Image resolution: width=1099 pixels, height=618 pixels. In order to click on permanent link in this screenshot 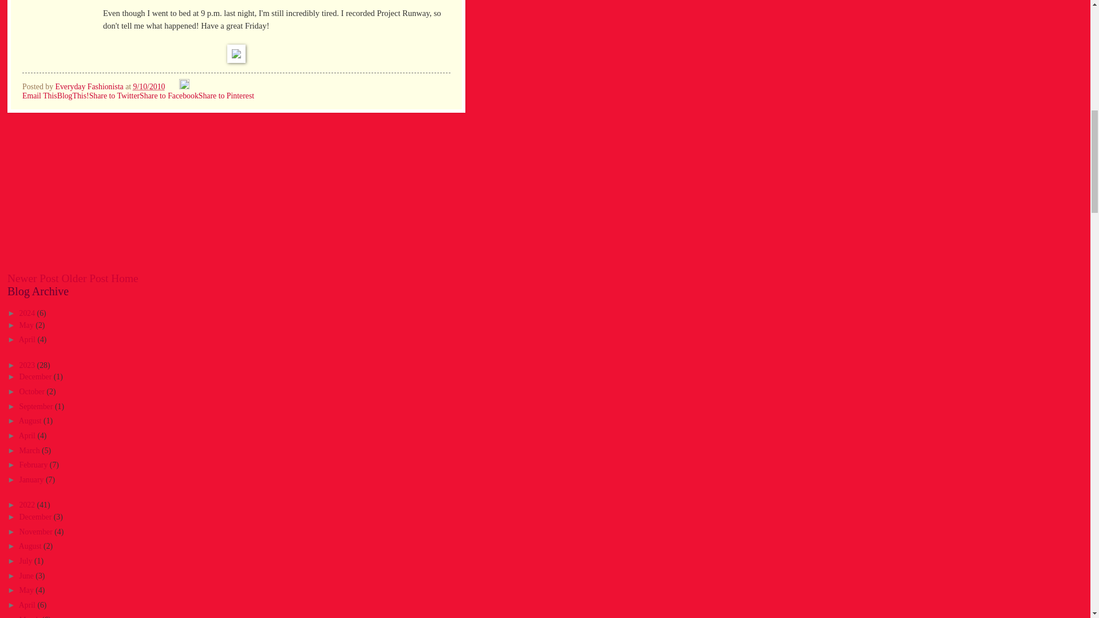, I will do `click(149, 86)`.